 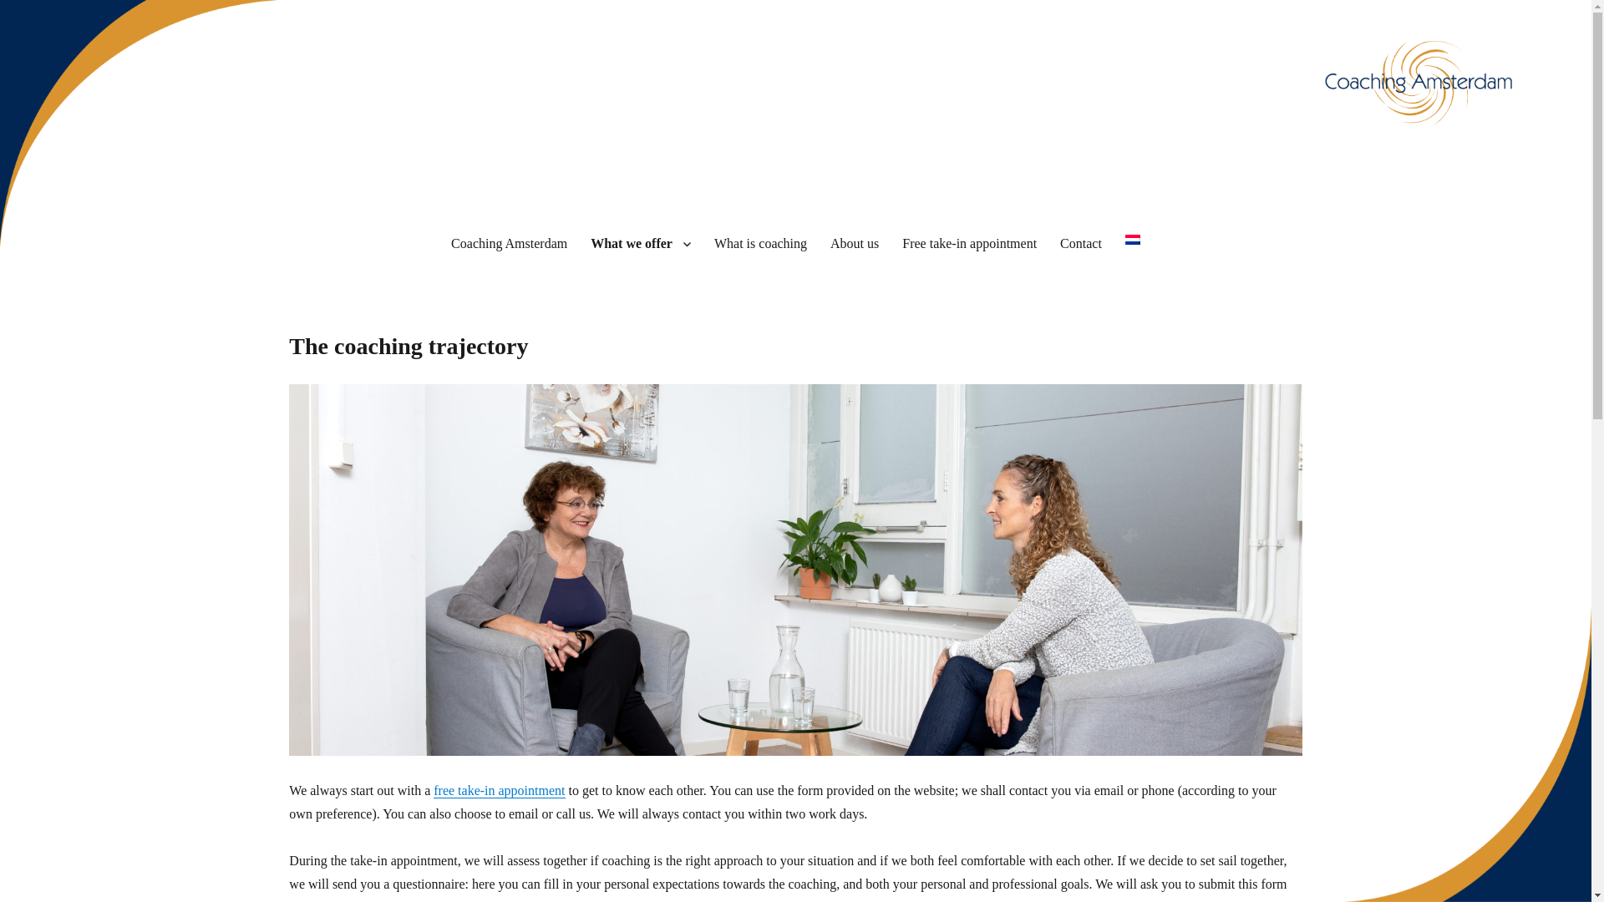 I want to click on Free take-in appointment, so click(x=969, y=244).